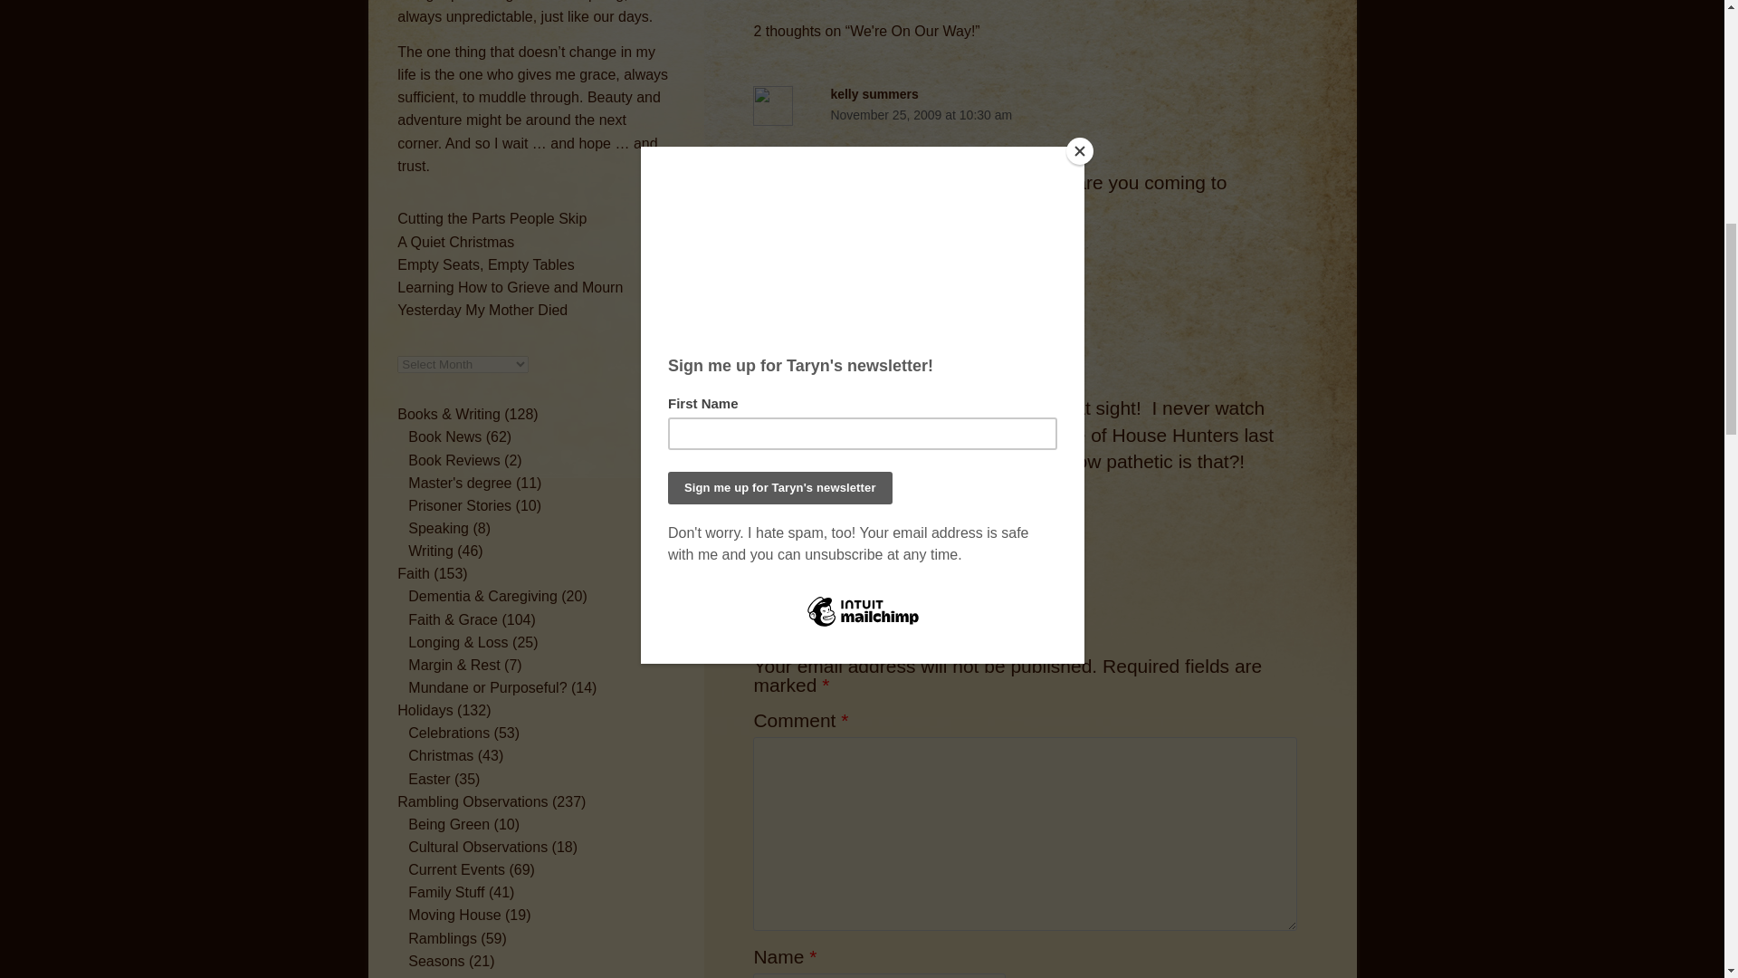 Image resolution: width=1738 pixels, height=978 pixels. Describe the element at coordinates (460, 505) in the screenshot. I see `Prisoner Stories` at that location.